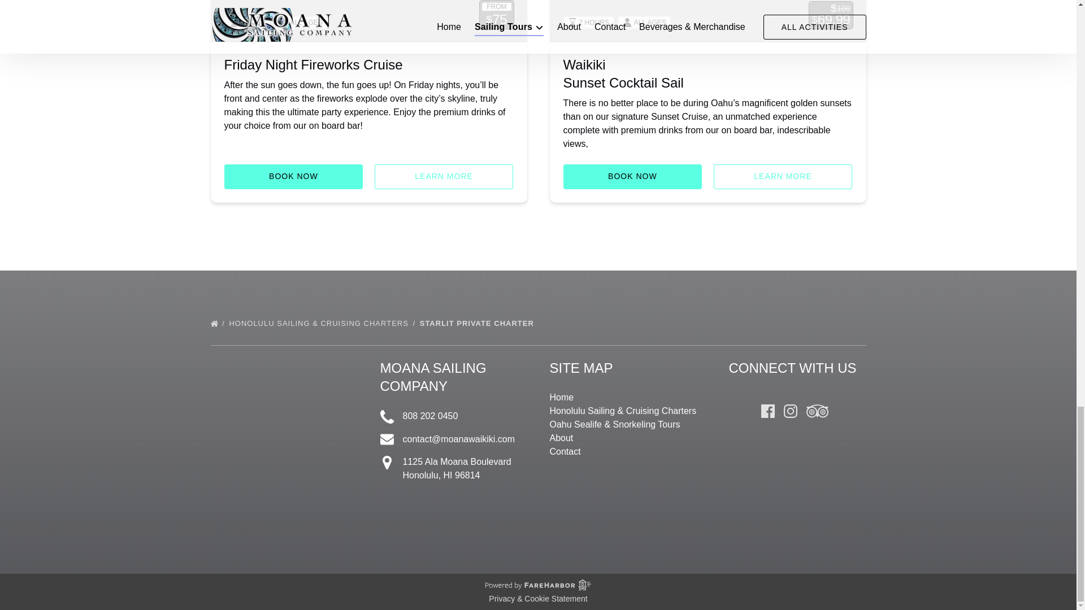  What do you see at coordinates (387, 416) in the screenshot?
I see `Phone` at bounding box center [387, 416].